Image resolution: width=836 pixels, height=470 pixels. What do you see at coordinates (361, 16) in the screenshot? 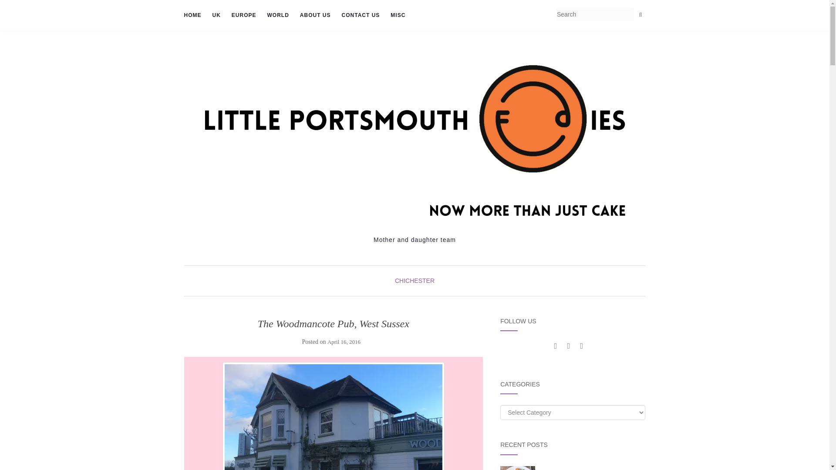
I see `CONTACT US` at bounding box center [361, 16].